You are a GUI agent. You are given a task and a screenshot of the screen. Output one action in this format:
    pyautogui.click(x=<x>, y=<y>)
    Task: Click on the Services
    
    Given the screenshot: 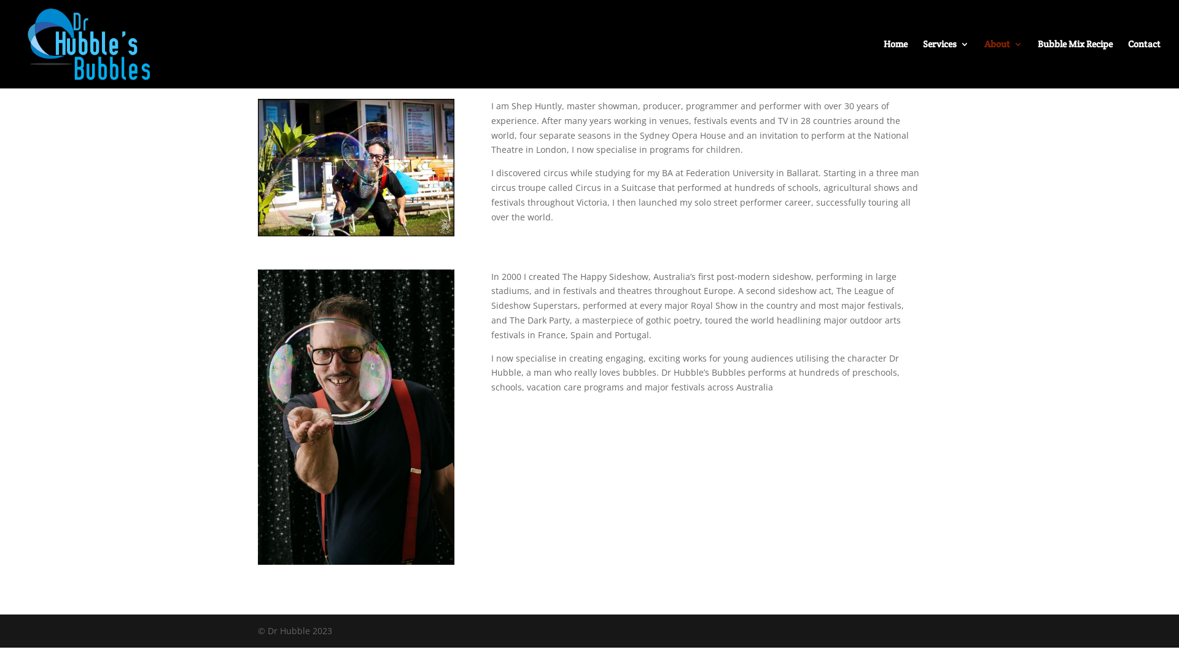 What is the action you would take?
    pyautogui.click(x=946, y=64)
    